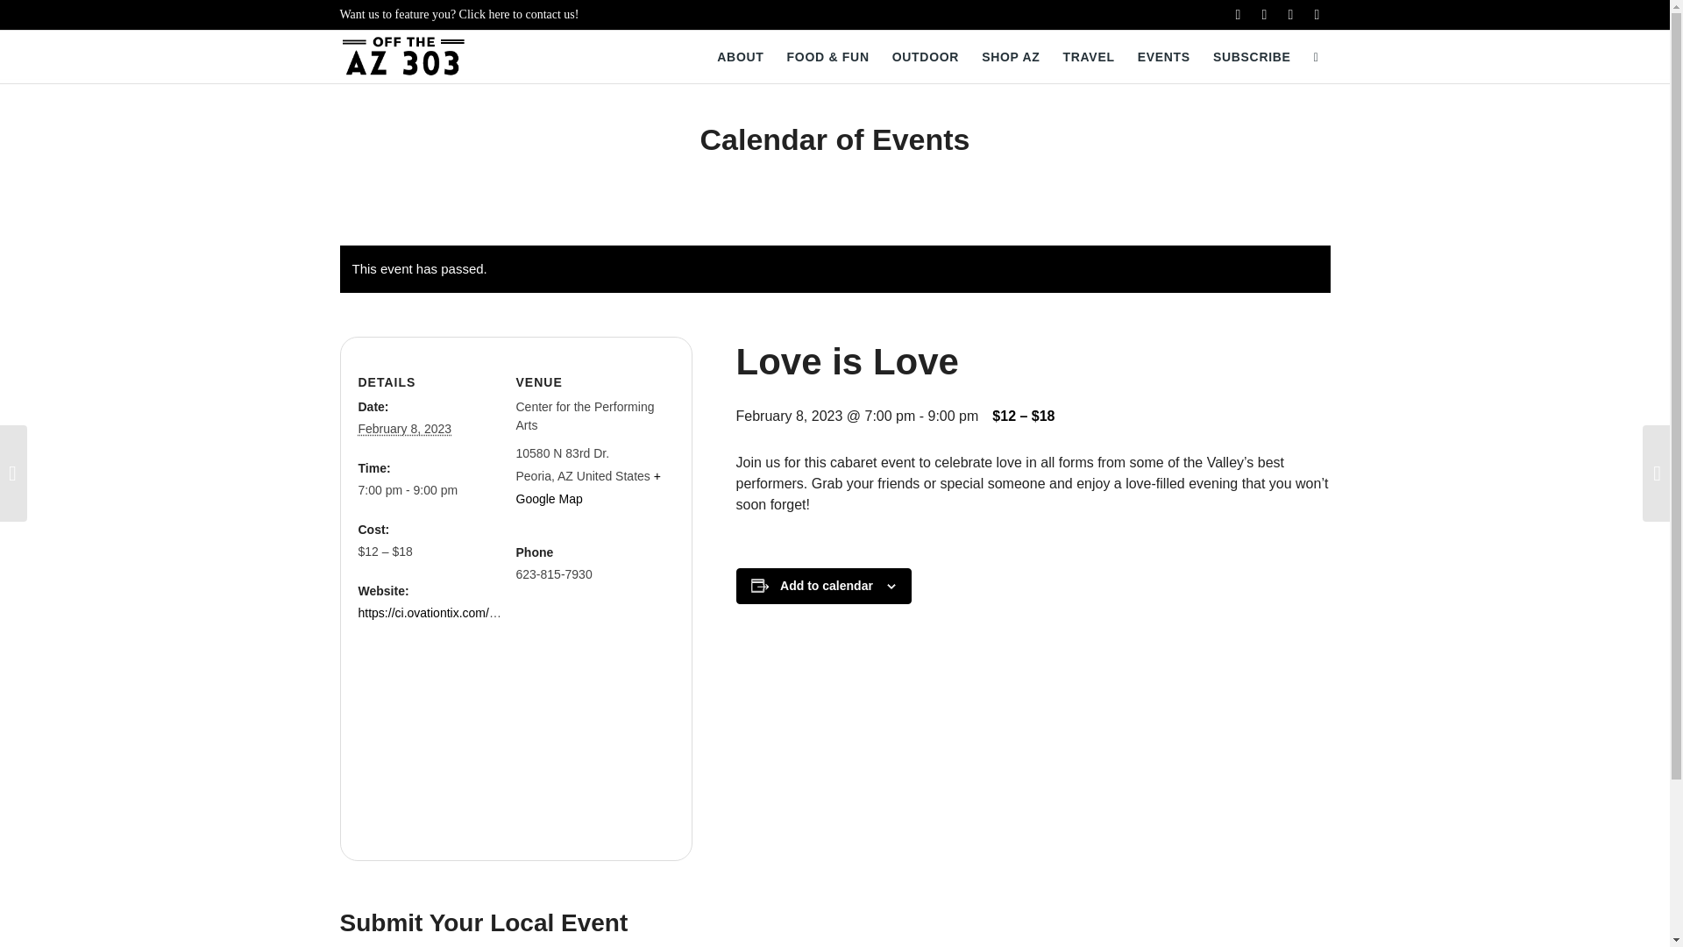 This screenshot has width=1683, height=947. Describe the element at coordinates (587, 487) in the screenshot. I see `Click to view a Google Map` at that location.